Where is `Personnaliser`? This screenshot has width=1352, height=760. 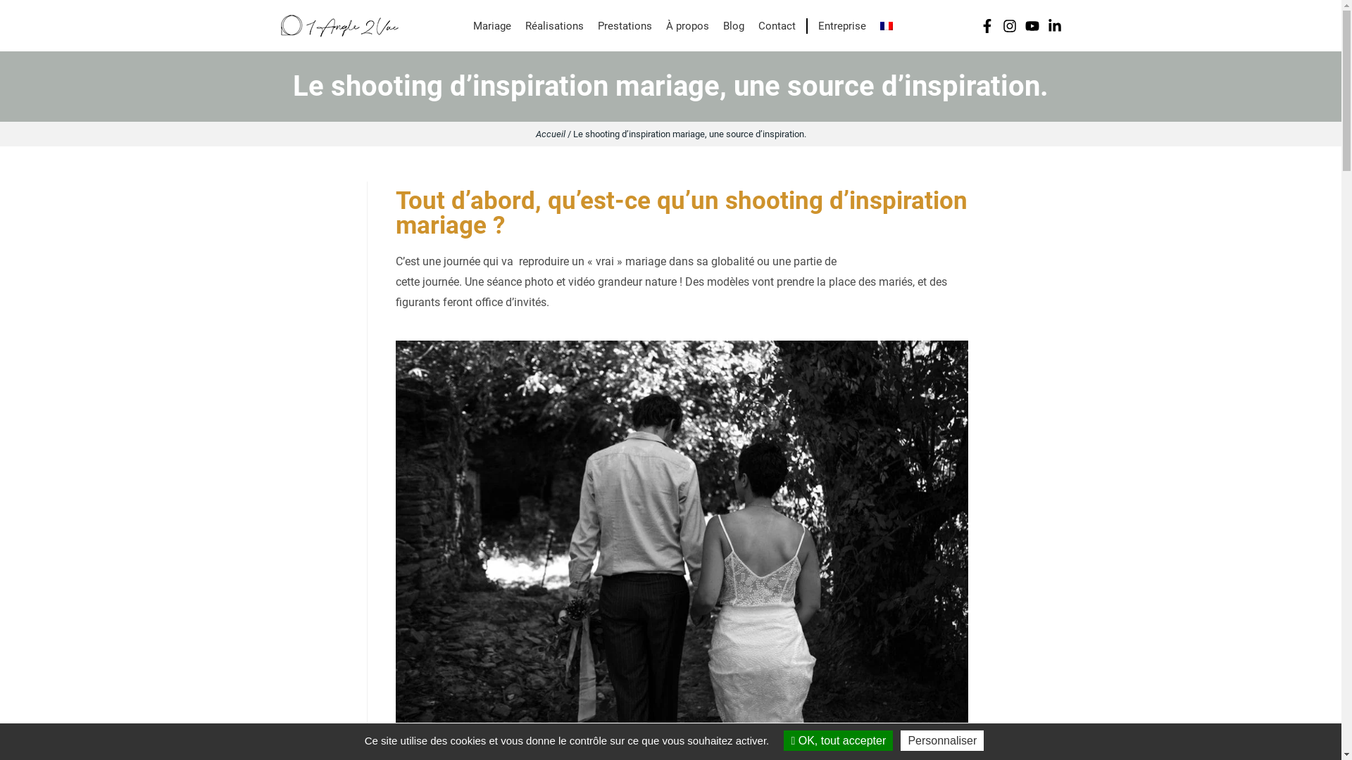 Personnaliser is located at coordinates (942, 740).